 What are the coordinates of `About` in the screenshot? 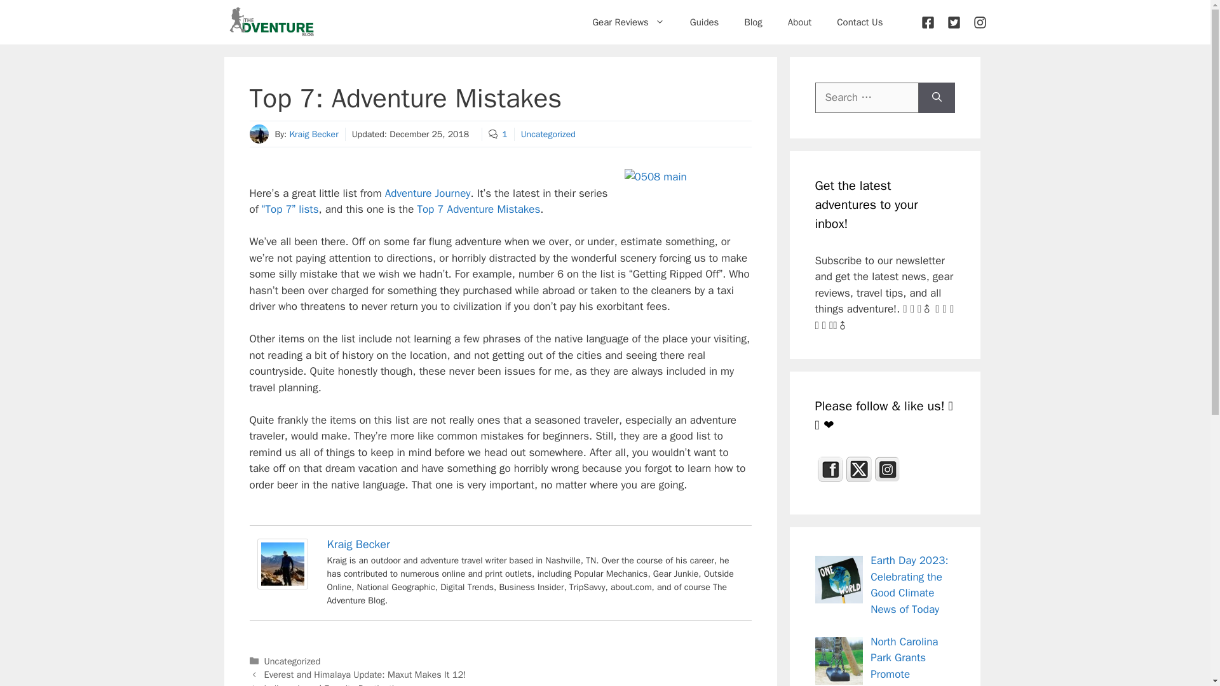 It's located at (799, 22).